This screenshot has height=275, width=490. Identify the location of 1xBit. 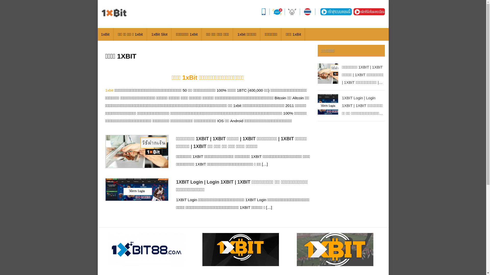
(105, 34).